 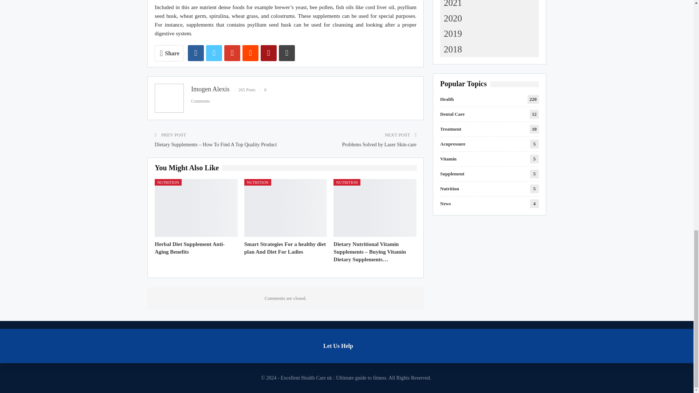 What do you see at coordinates (168, 182) in the screenshot?
I see `NUTRITION` at bounding box center [168, 182].